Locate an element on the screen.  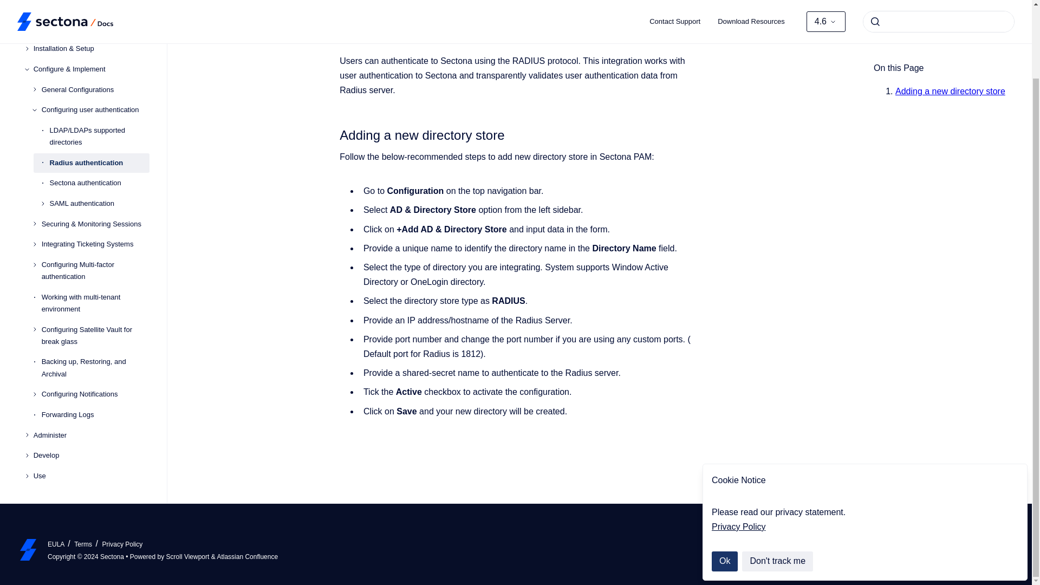
Configuring Multi-factor authentication is located at coordinates (95, 251).